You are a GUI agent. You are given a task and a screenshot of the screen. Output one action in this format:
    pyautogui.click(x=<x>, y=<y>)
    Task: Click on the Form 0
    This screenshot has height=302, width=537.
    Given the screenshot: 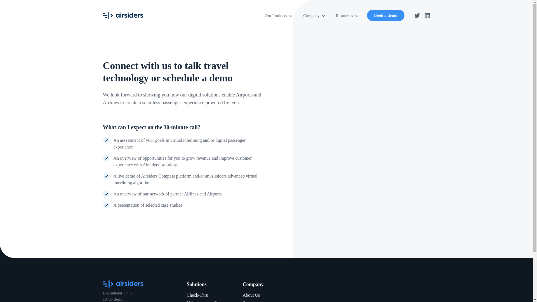 What is the action you would take?
    pyautogui.click(x=378, y=92)
    